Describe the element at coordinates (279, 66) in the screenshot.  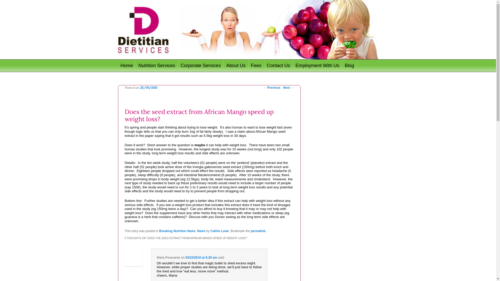
I see `Contact Us` at that location.